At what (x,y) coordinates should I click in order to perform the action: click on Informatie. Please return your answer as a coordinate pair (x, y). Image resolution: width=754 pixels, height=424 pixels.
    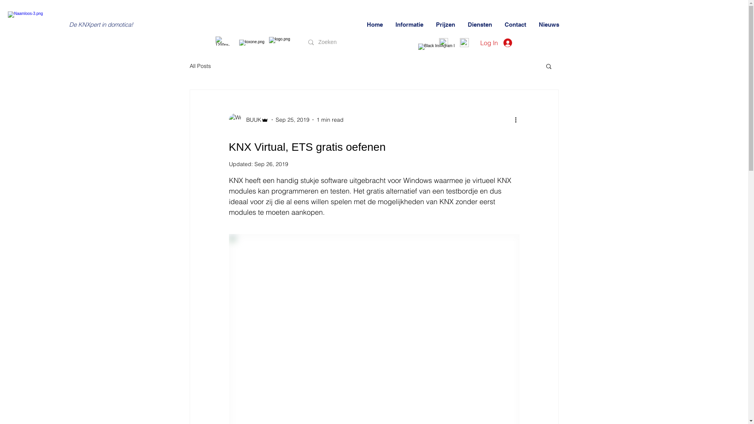
    Looking at the image, I should click on (410, 25).